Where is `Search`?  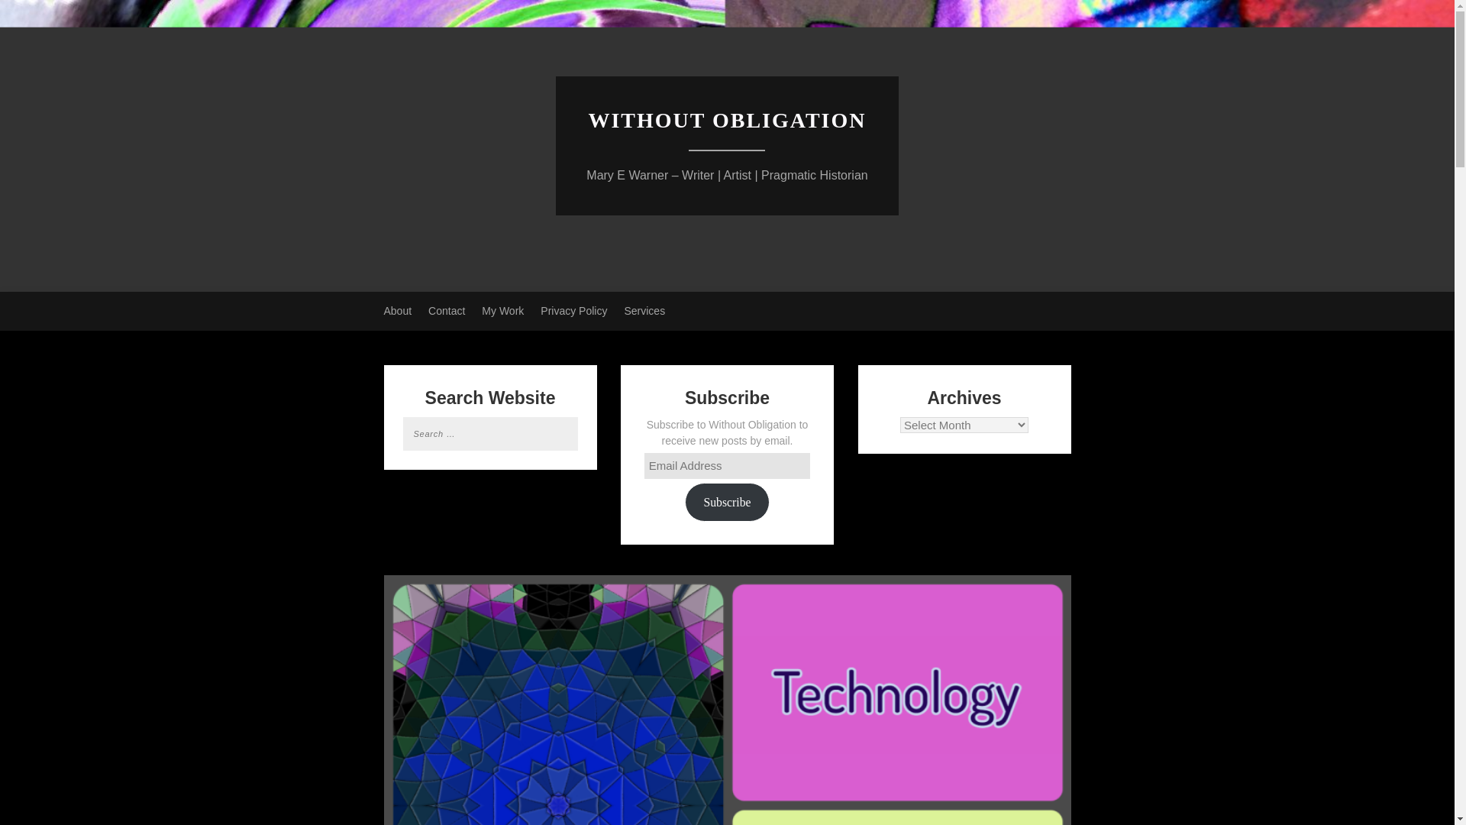
Search is located at coordinates (31, 12).